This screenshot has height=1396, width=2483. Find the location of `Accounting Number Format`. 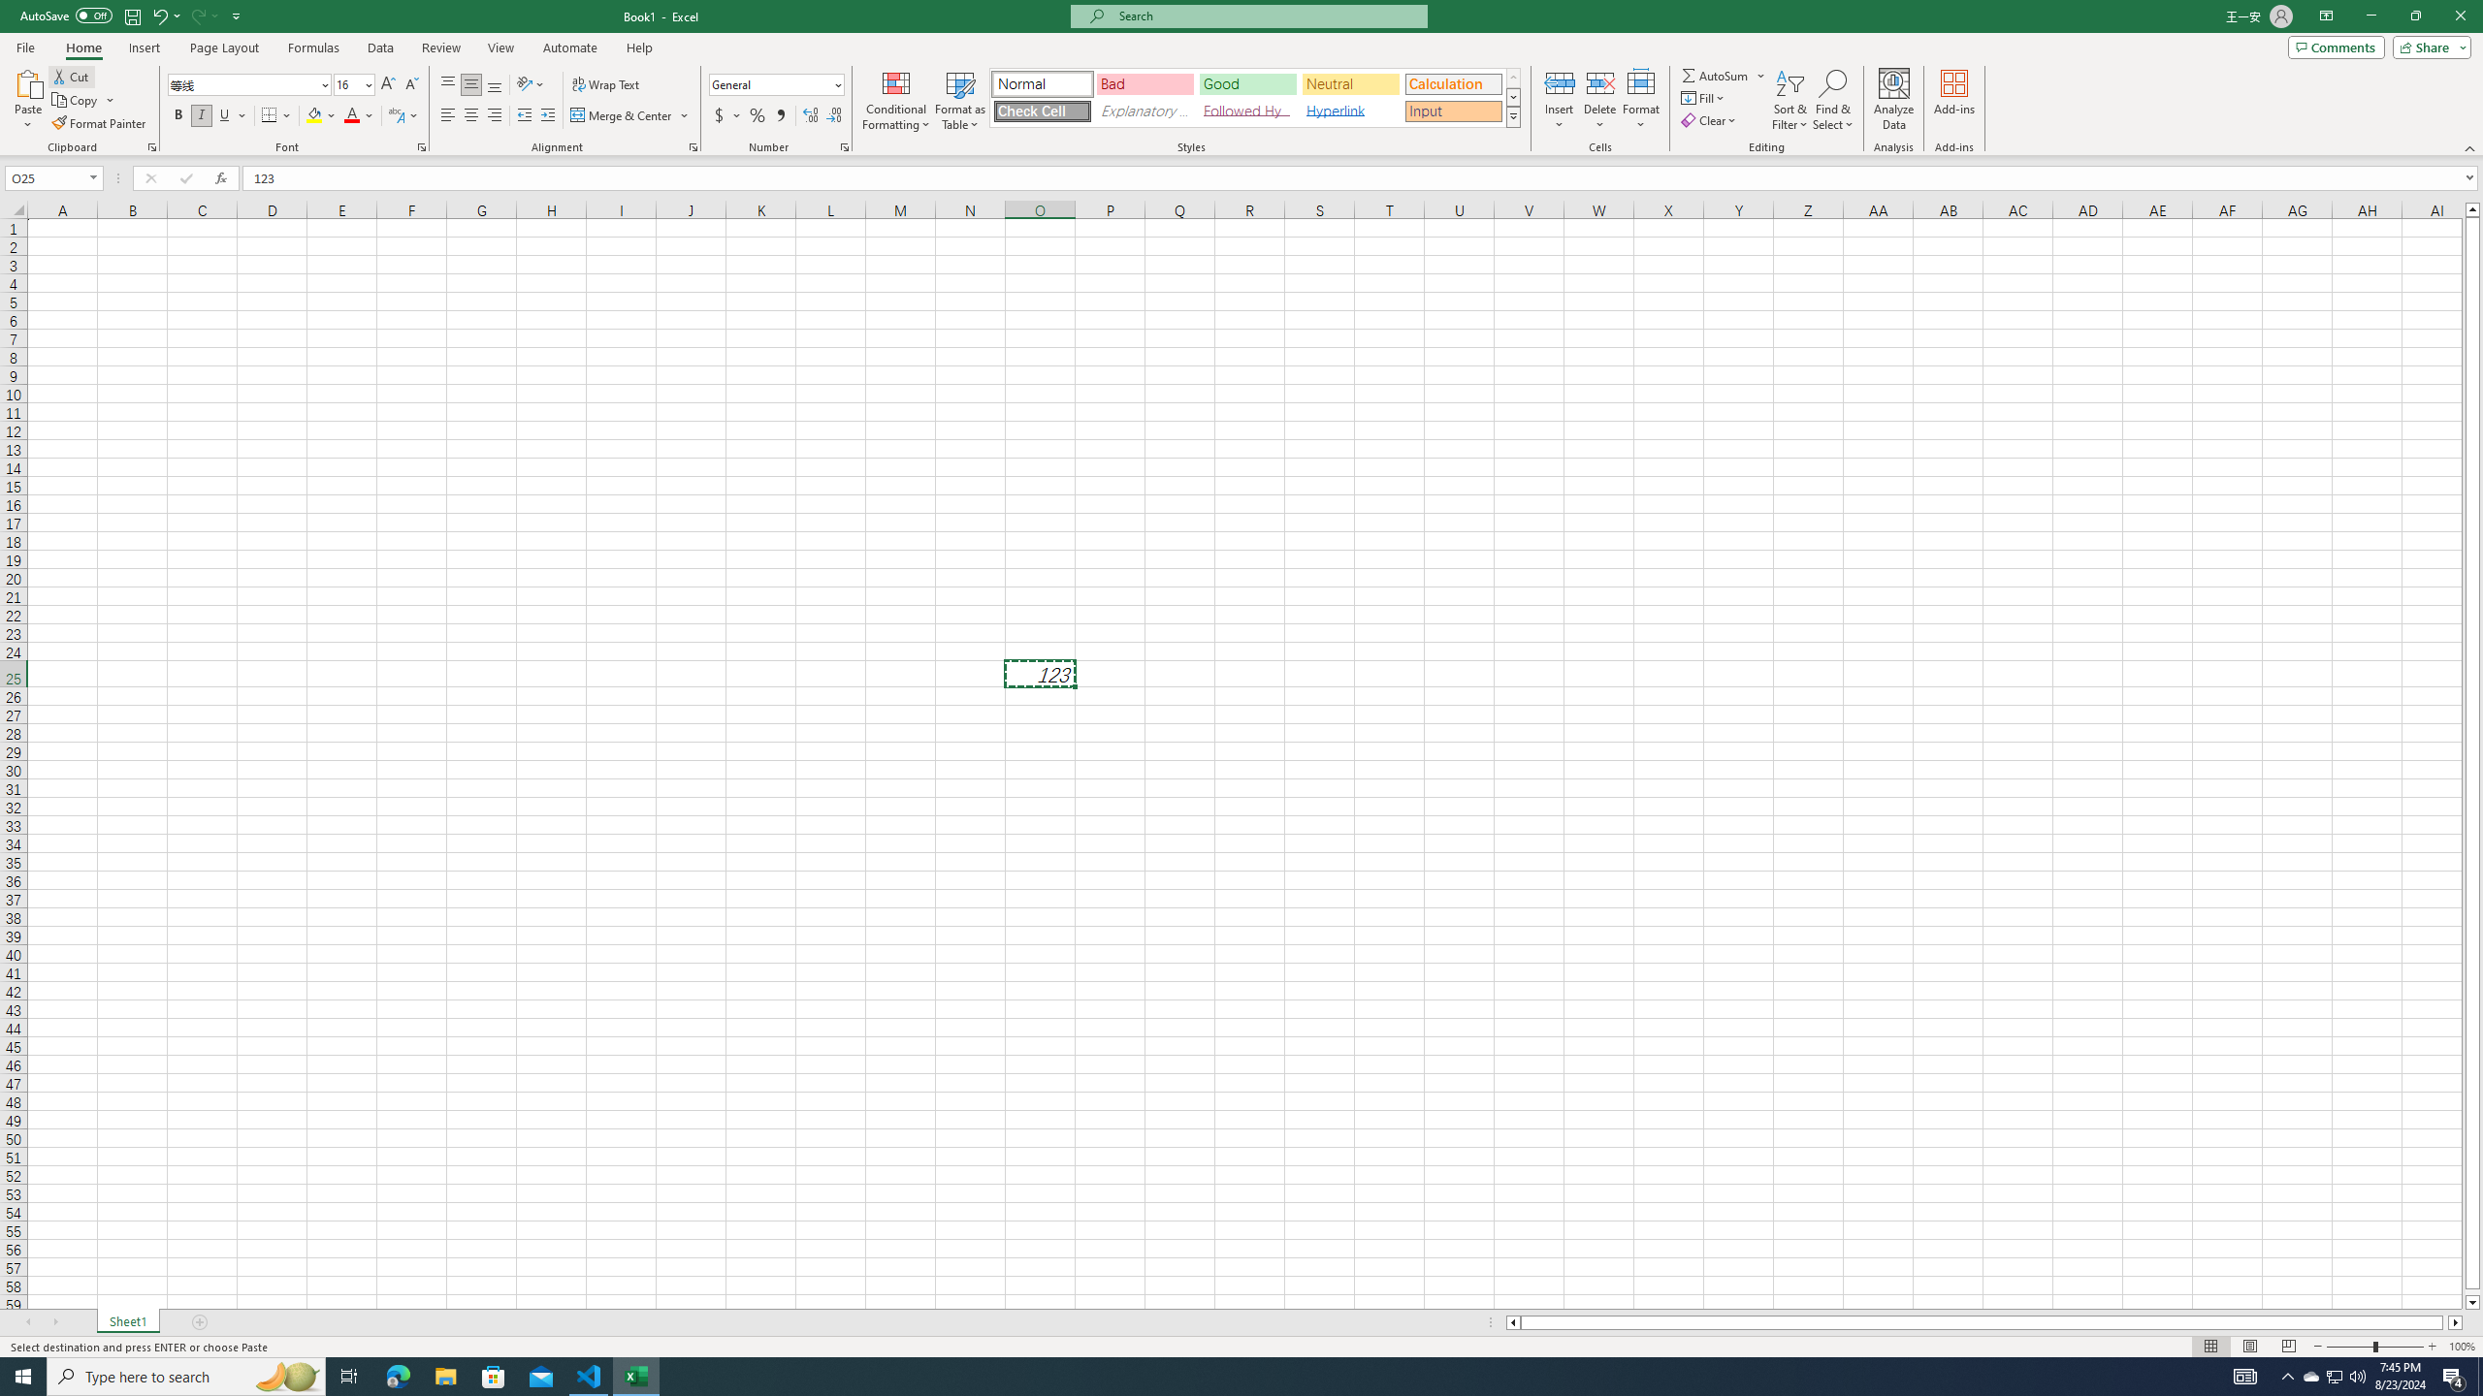

Accounting Number Format is located at coordinates (727, 116).